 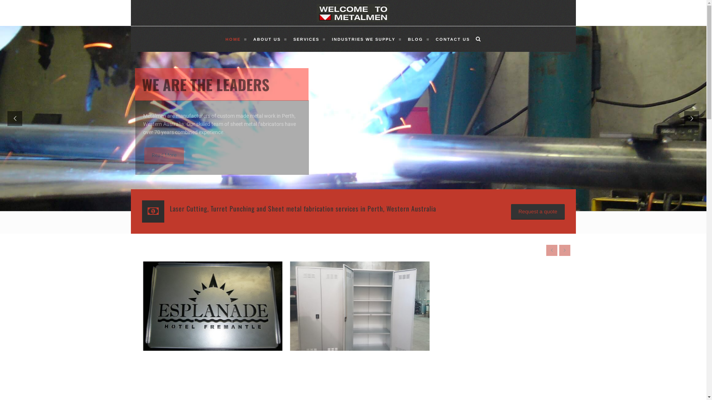 I want to click on HOME, so click(x=233, y=39).